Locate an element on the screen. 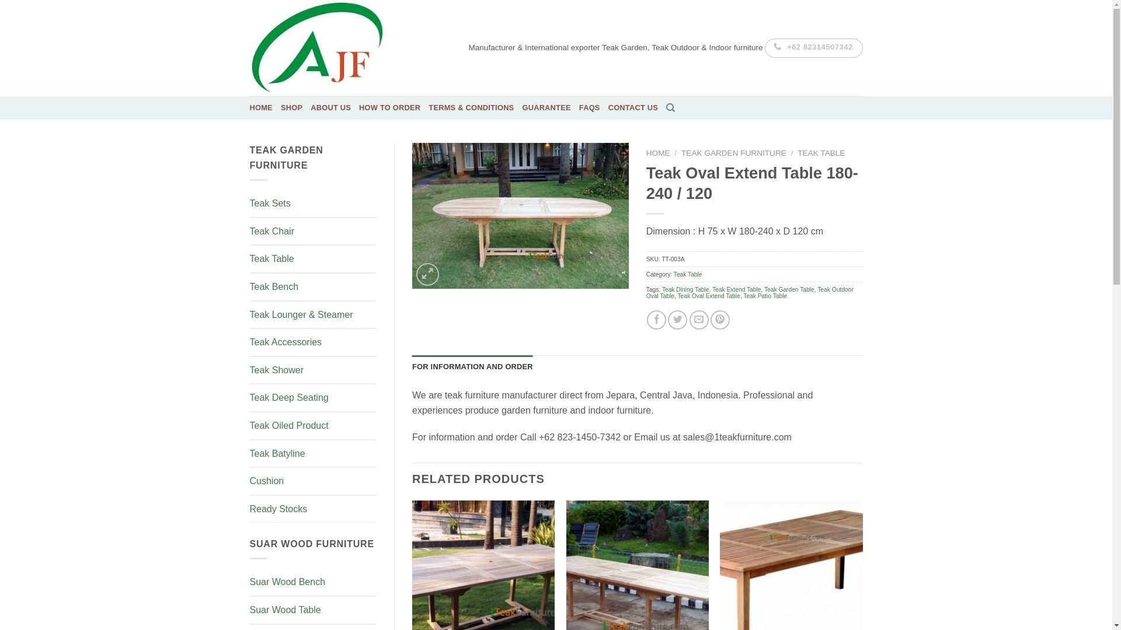 The height and width of the screenshot is (630, 1121). Teak Shower is located at coordinates (314, 371).